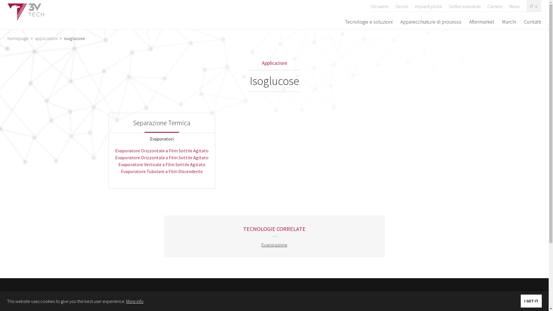 The height and width of the screenshot is (311, 553). What do you see at coordinates (18, 38) in the screenshot?
I see `homepage` at bounding box center [18, 38].